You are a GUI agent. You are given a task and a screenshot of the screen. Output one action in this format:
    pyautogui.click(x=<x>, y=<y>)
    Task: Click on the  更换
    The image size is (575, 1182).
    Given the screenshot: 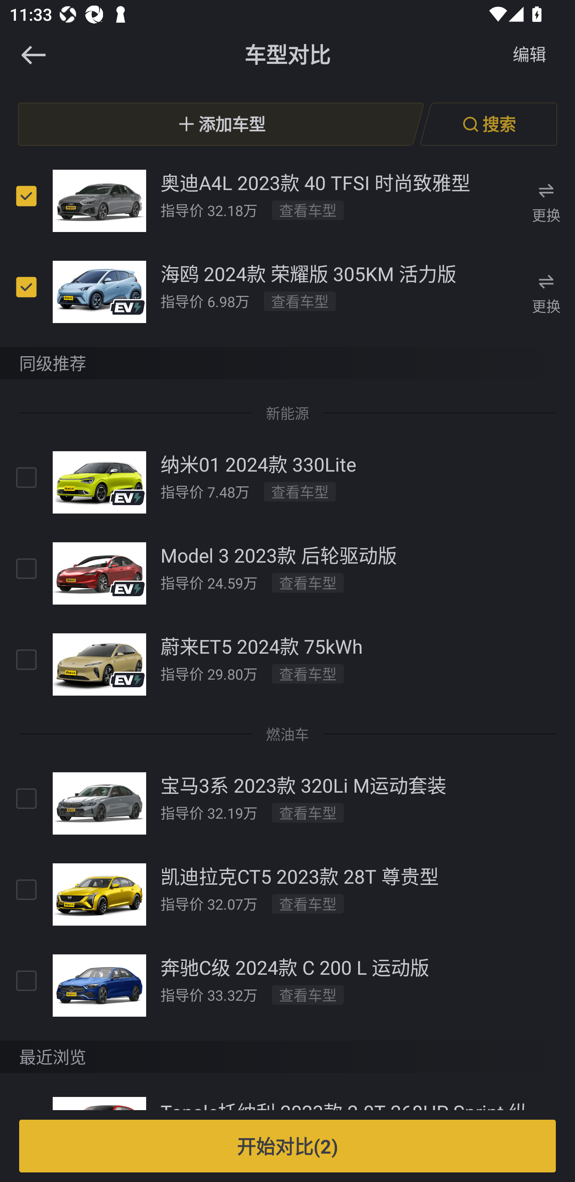 What is the action you would take?
    pyautogui.click(x=546, y=291)
    